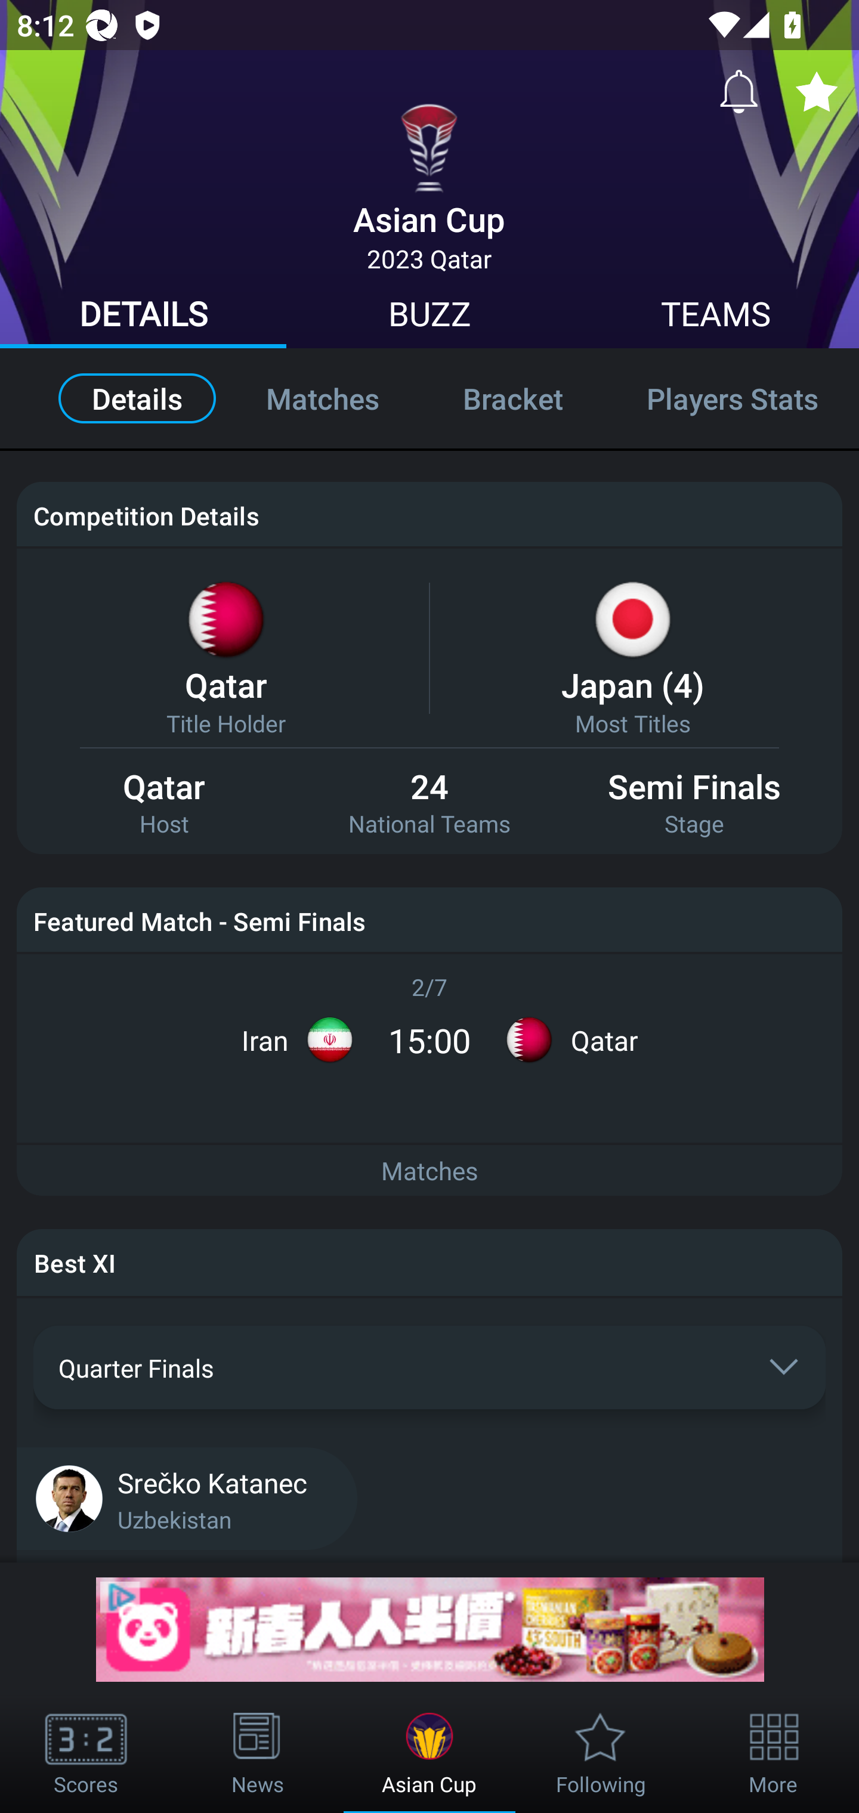 This screenshot has height=1813, width=859. Describe the element at coordinates (86, 1755) in the screenshot. I see `Scores` at that location.